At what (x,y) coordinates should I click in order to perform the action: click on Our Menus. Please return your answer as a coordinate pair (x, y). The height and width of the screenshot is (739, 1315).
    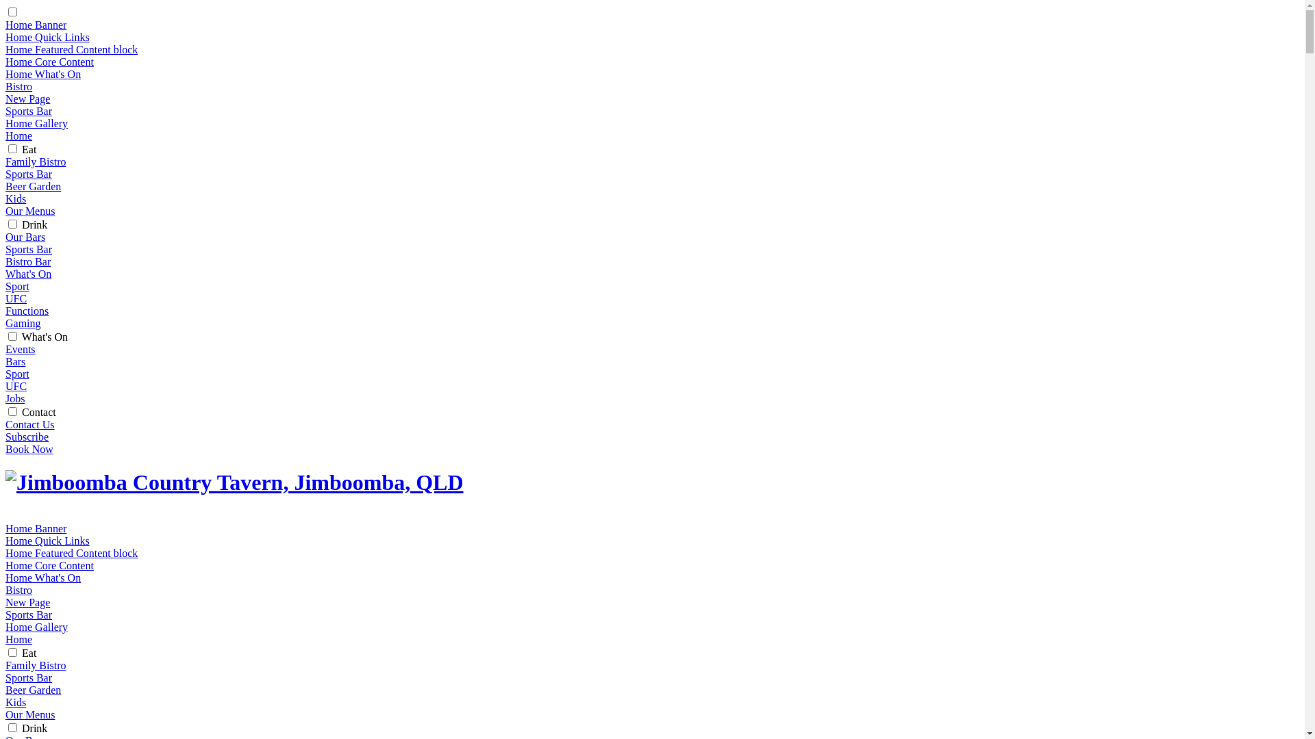
    Looking at the image, I should click on (30, 211).